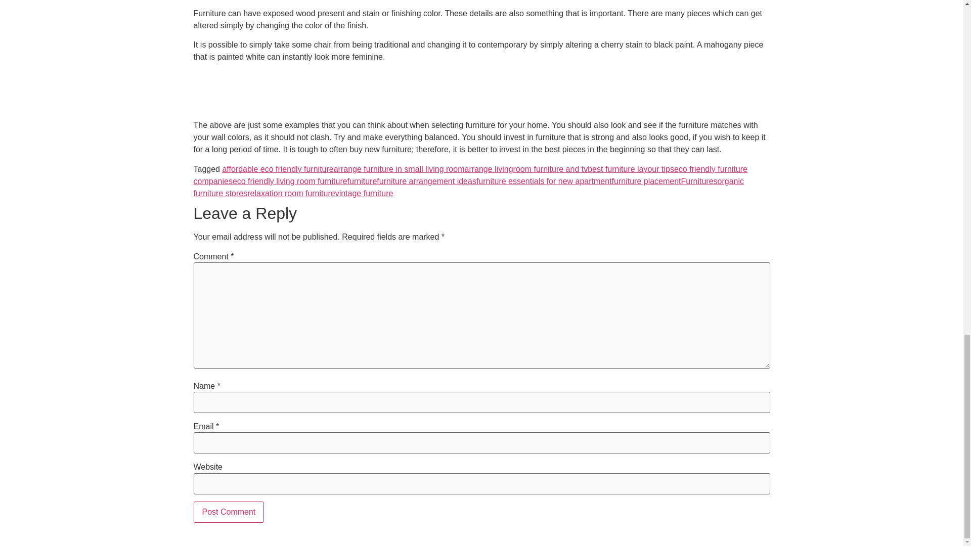 The width and height of the screenshot is (971, 546). I want to click on furniture, so click(362, 181).